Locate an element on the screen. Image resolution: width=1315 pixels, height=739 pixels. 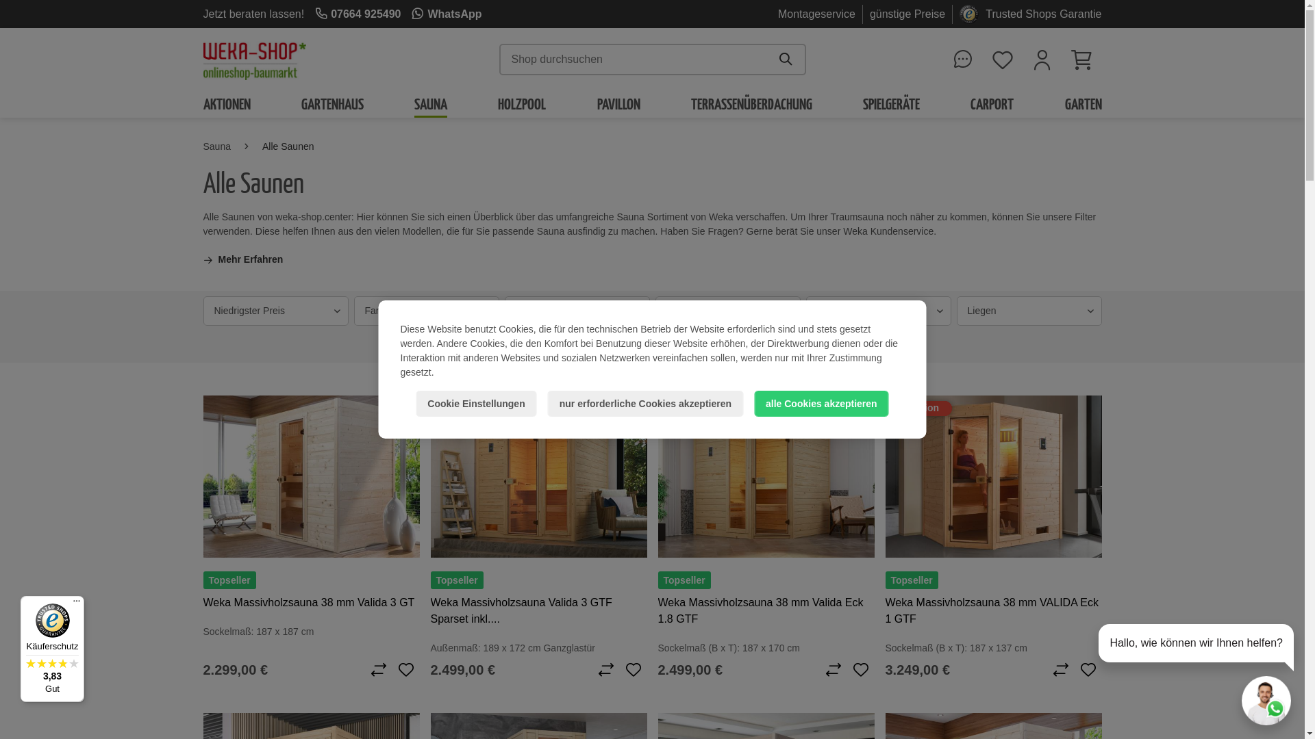
Montageservice is located at coordinates (816, 14).